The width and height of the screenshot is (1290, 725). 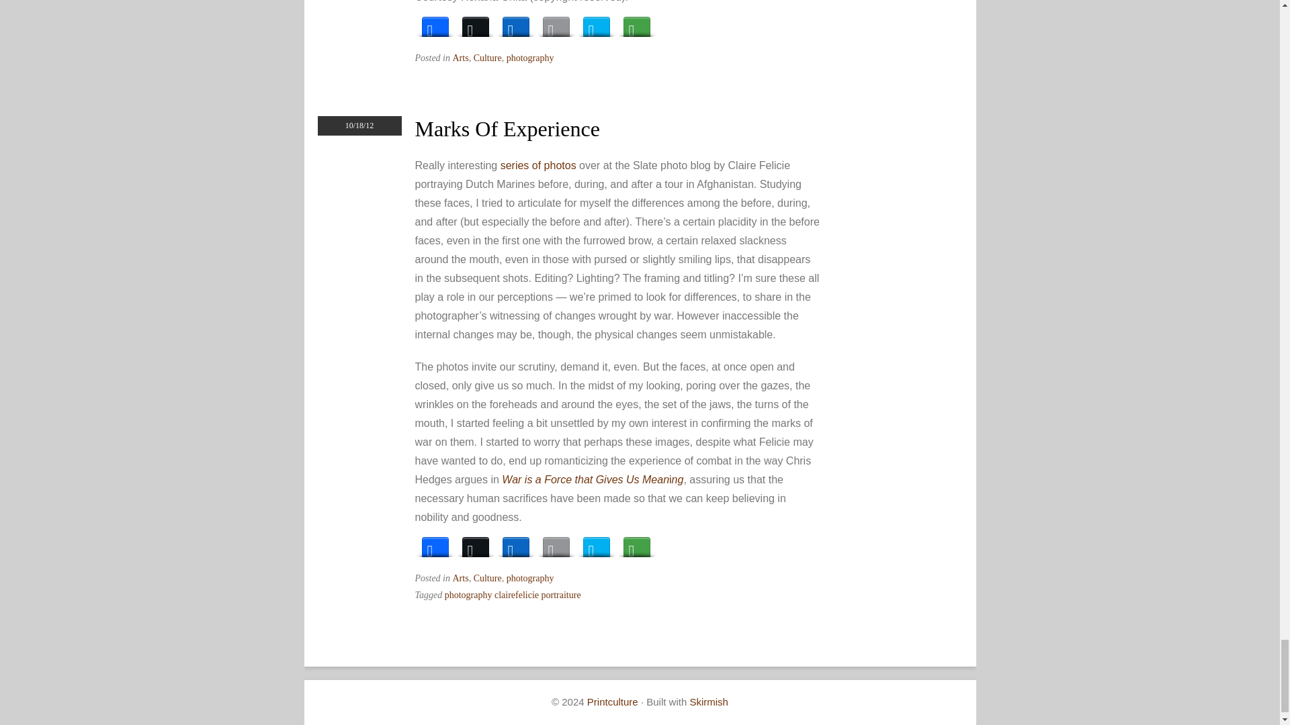 What do you see at coordinates (531, 579) in the screenshot?
I see `photography` at bounding box center [531, 579].